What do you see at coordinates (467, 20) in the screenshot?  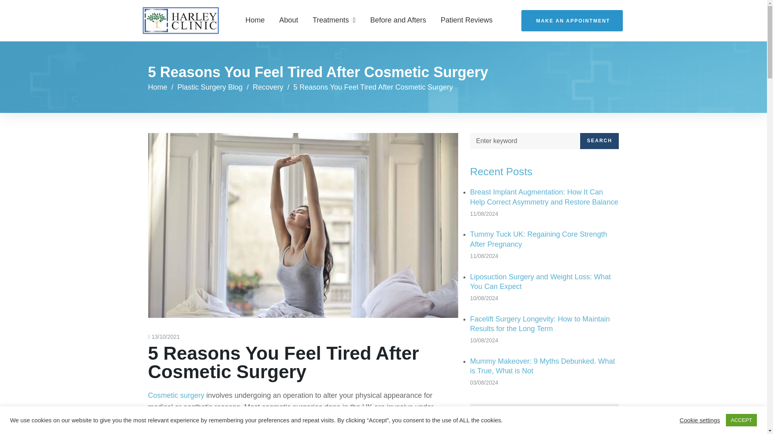 I see `Patient Reviews` at bounding box center [467, 20].